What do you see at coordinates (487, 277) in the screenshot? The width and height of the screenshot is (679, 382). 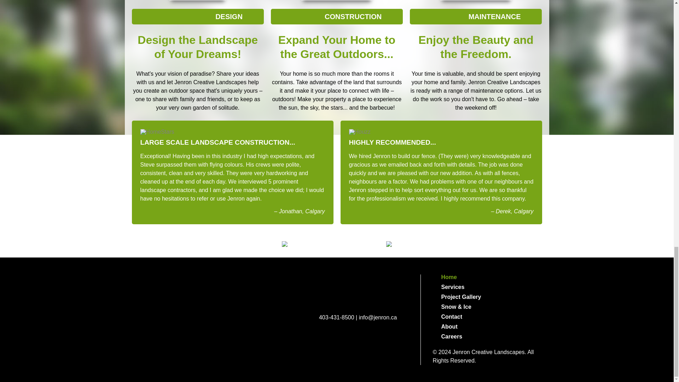 I see `Home` at bounding box center [487, 277].